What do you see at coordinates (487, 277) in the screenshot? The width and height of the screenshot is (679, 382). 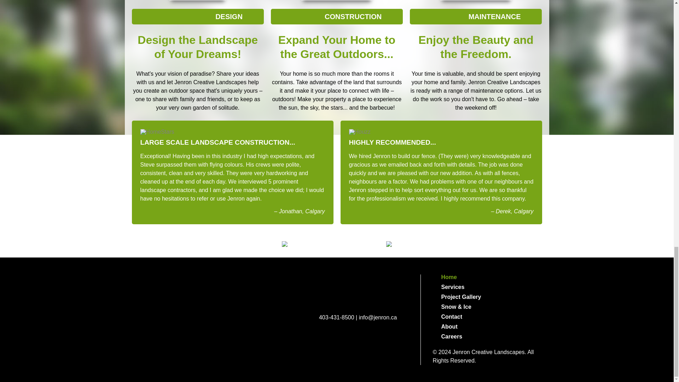 I see `Home` at bounding box center [487, 277].